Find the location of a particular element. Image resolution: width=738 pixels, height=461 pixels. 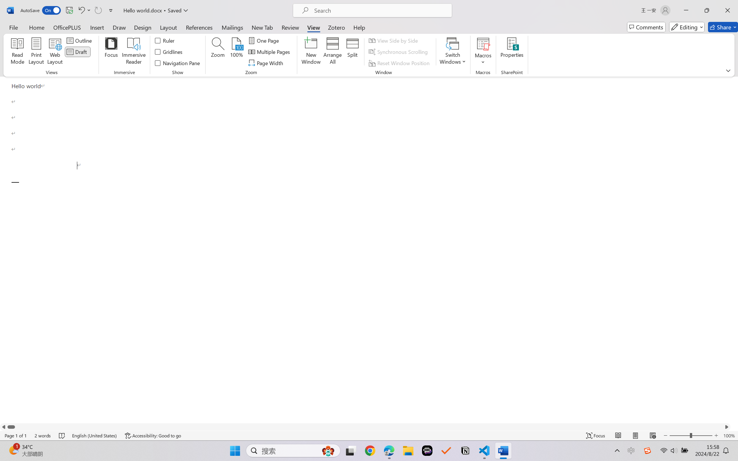

Class: Image is located at coordinates (647, 451).